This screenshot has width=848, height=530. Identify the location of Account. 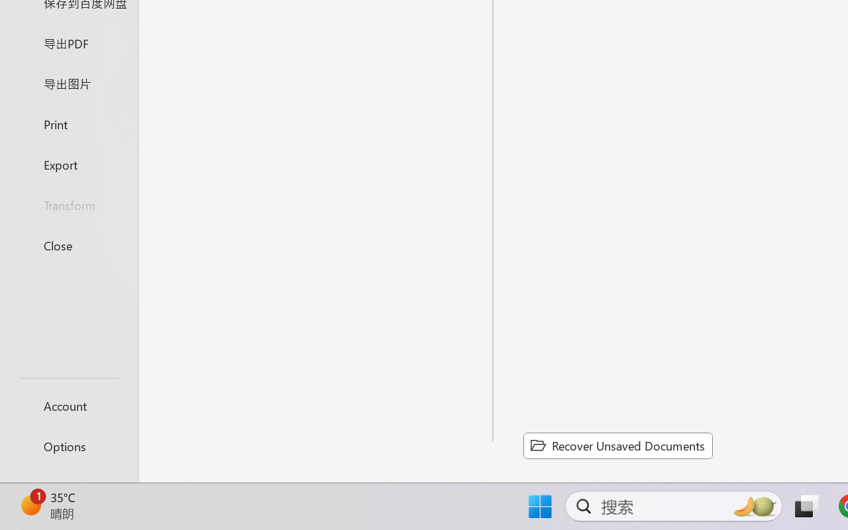
(69, 405).